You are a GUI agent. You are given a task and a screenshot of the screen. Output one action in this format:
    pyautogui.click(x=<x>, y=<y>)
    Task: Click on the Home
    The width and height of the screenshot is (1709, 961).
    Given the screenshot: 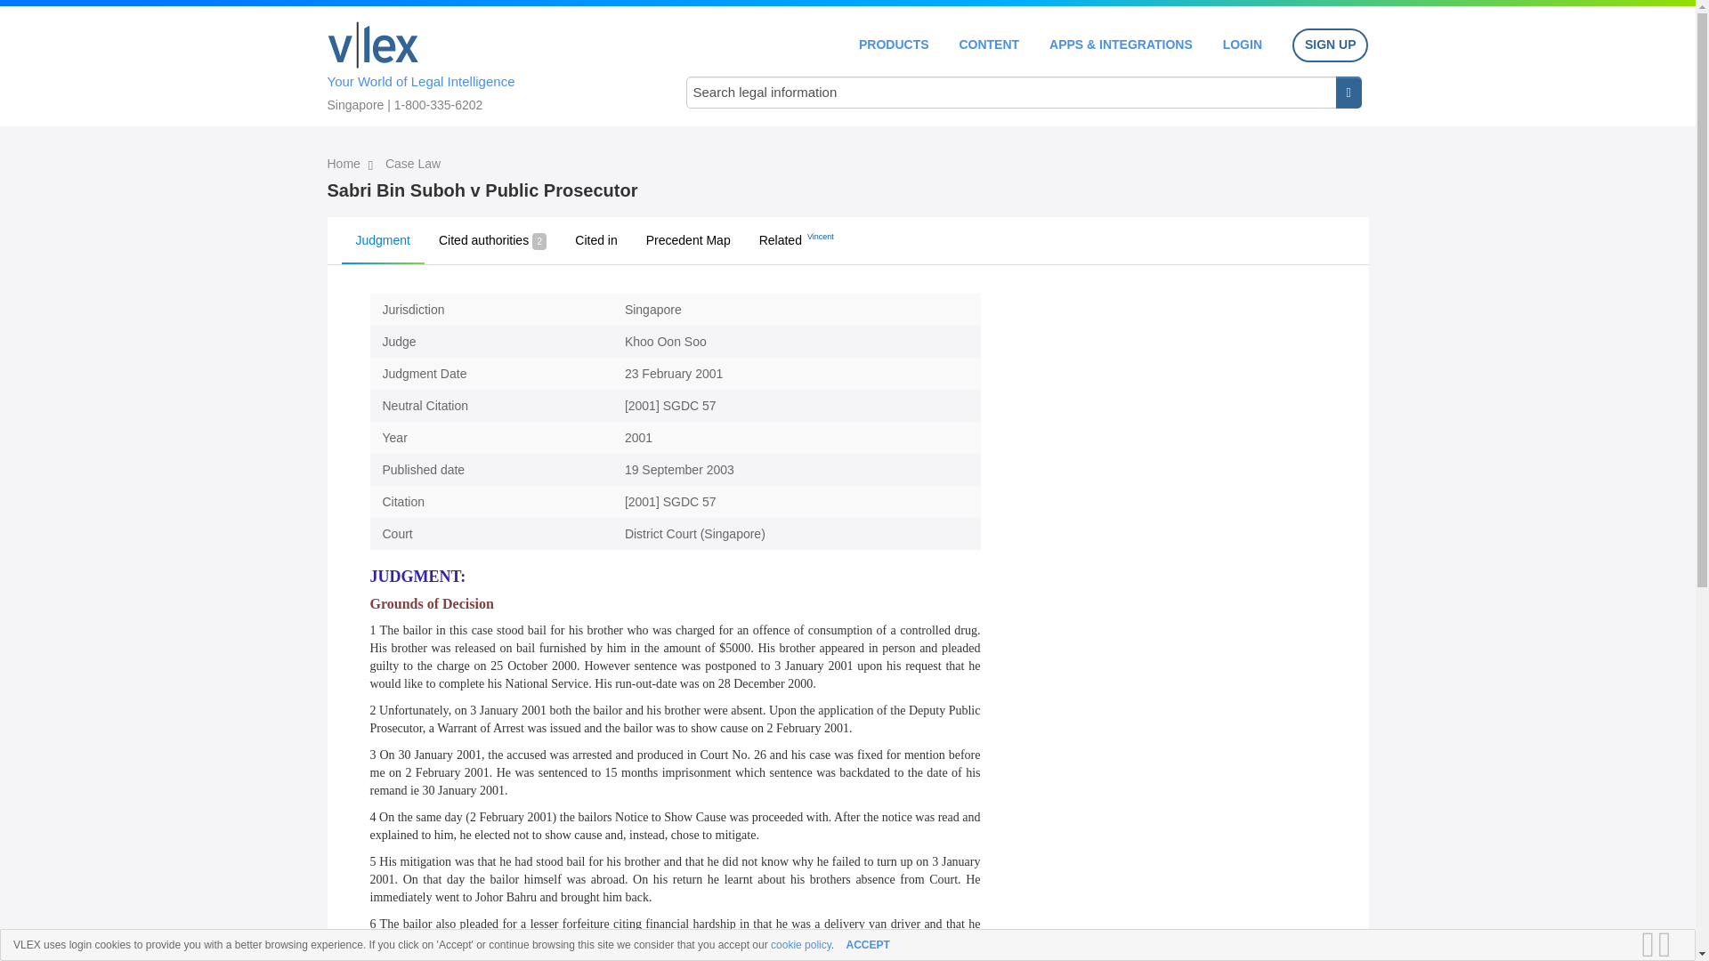 What is the action you would take?
    pyautogui.click(x=345, y=164)
    